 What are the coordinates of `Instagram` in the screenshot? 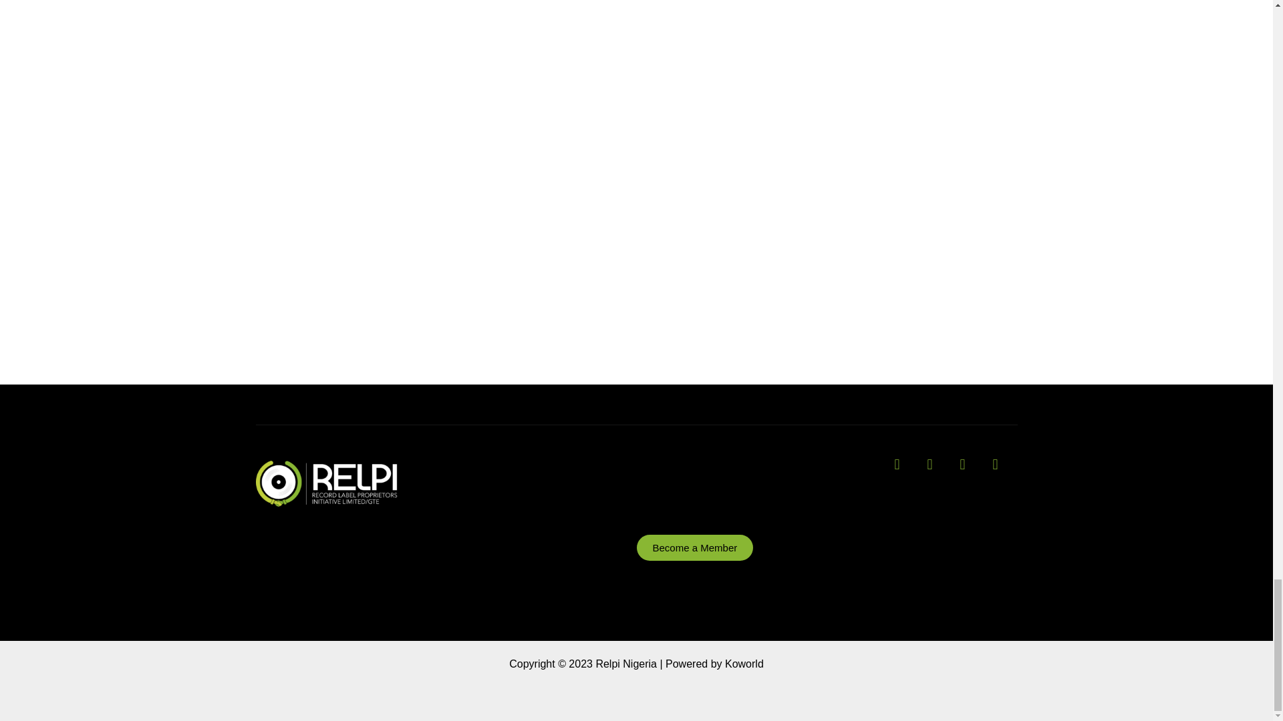 It's located at (903, 471).